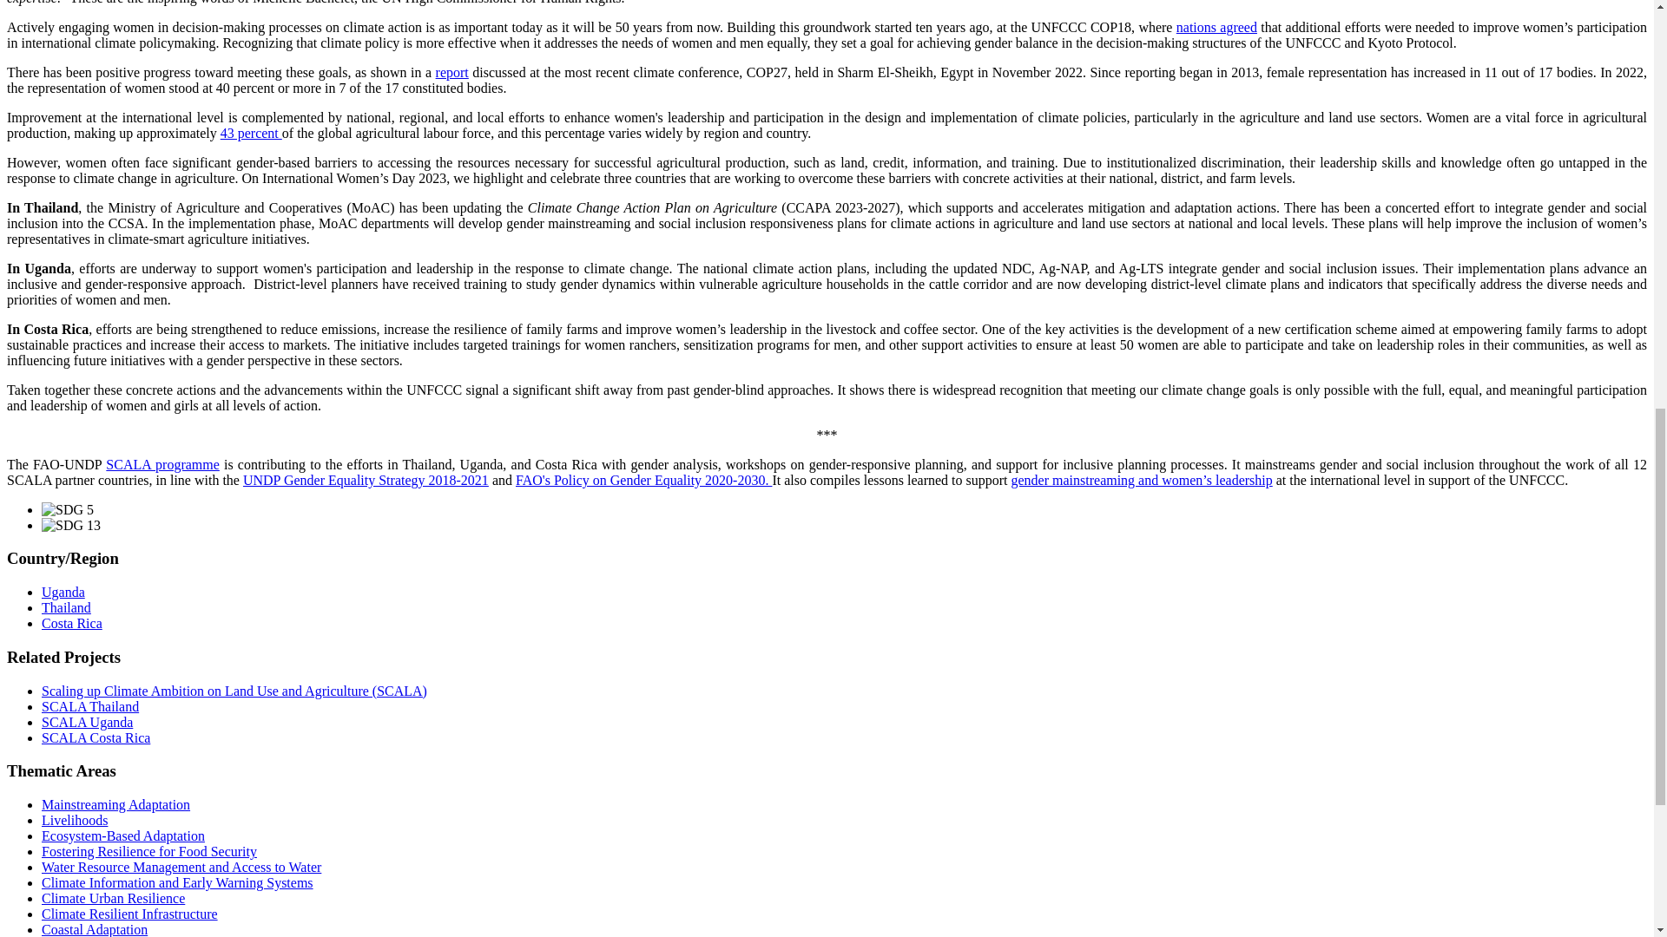 The image size is (1667, 937). I want to click on FAO's Policy on Gender Equality 2020-2030. , so click(642, 480).